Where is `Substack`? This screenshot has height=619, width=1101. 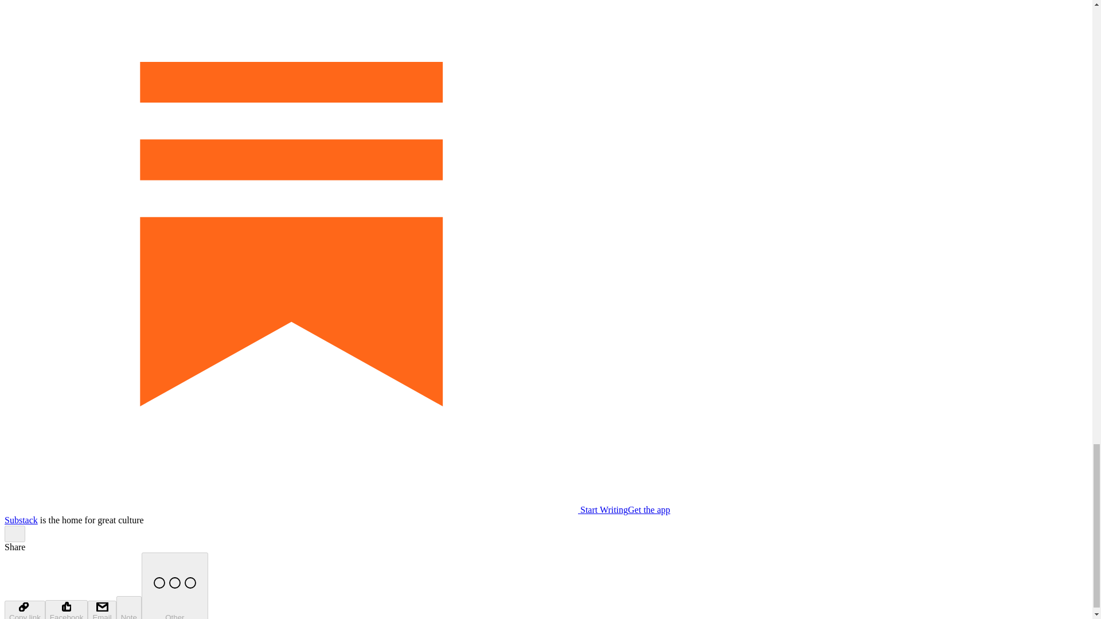 Substack is located at coordinates (21, 519).